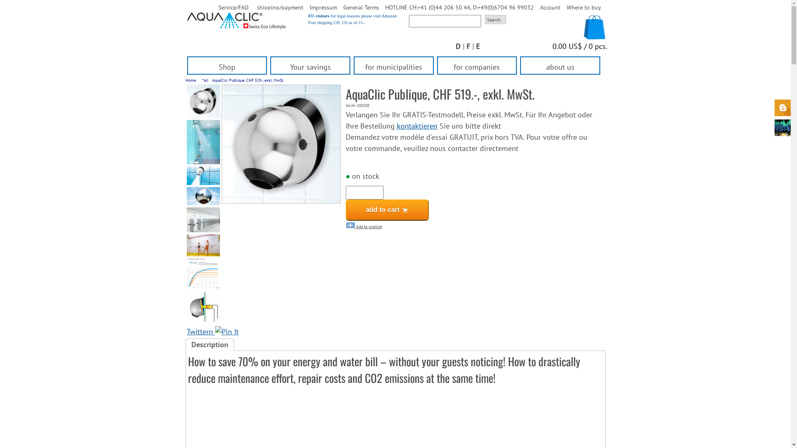  I want to click on HOTLINE CH:+41 (0)44 206 50 44, D:+49(0)6704 96 99032, so click(460, 7).